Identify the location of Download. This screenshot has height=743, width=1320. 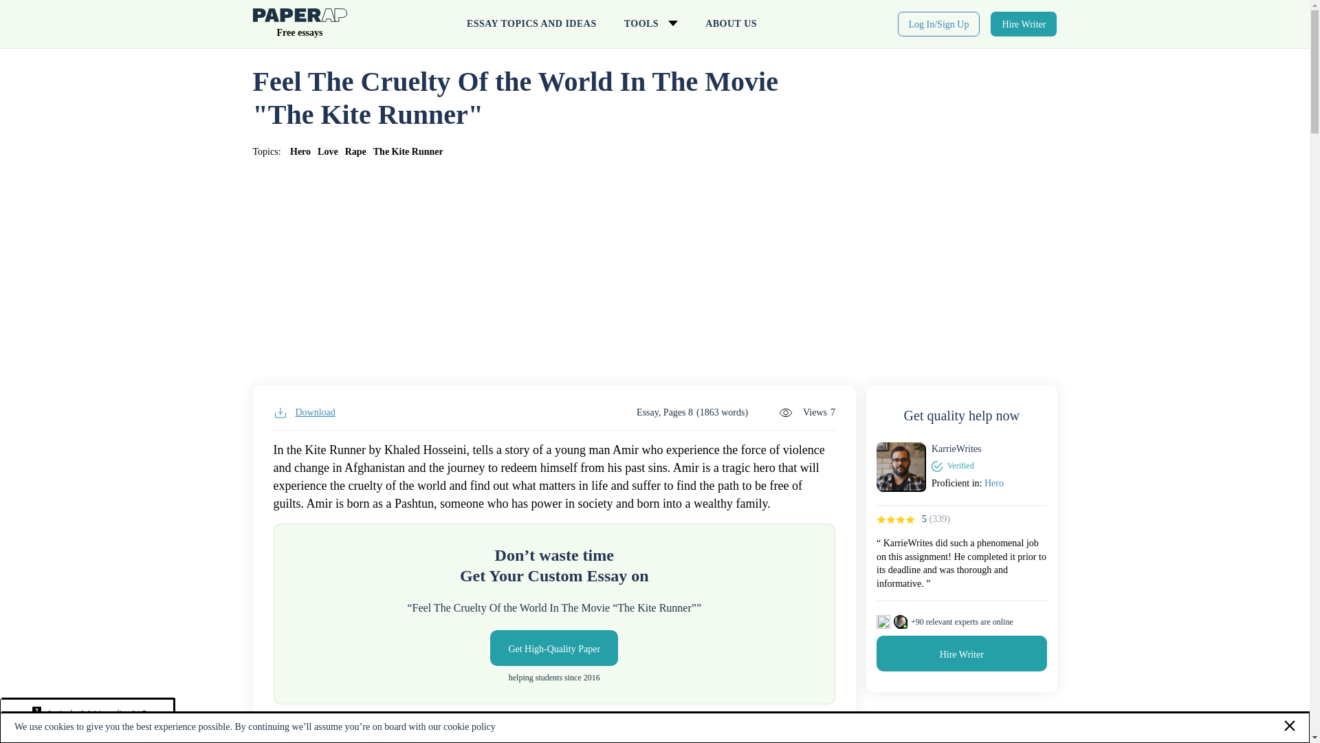
(304, 413).